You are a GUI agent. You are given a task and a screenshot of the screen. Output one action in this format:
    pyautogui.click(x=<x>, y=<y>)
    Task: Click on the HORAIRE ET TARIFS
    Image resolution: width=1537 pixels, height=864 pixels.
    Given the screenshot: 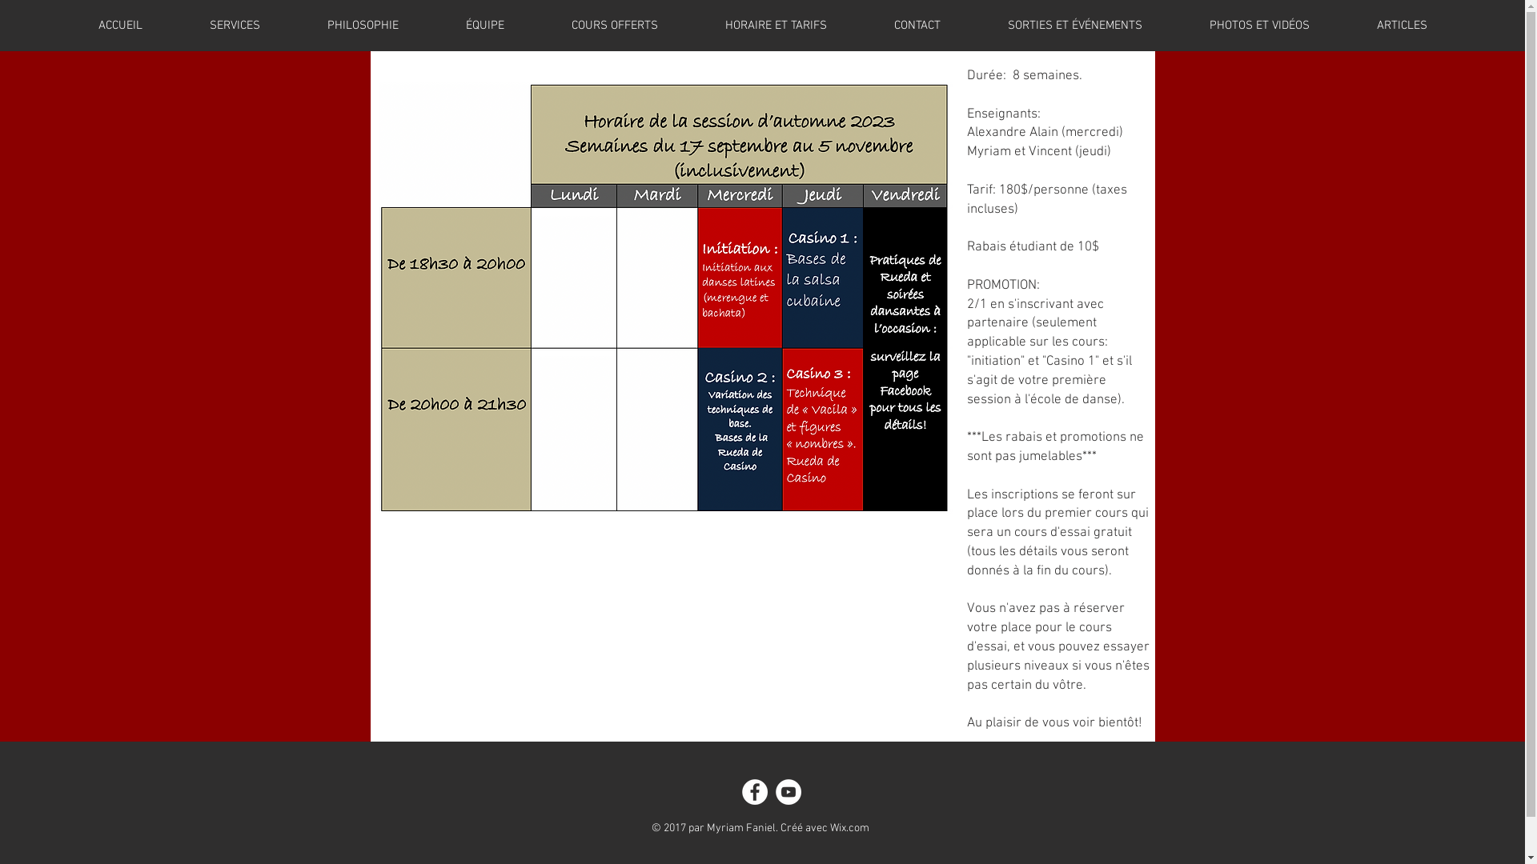 What is the action you would take?
    pyautogui.click(x=777, y=26)
    